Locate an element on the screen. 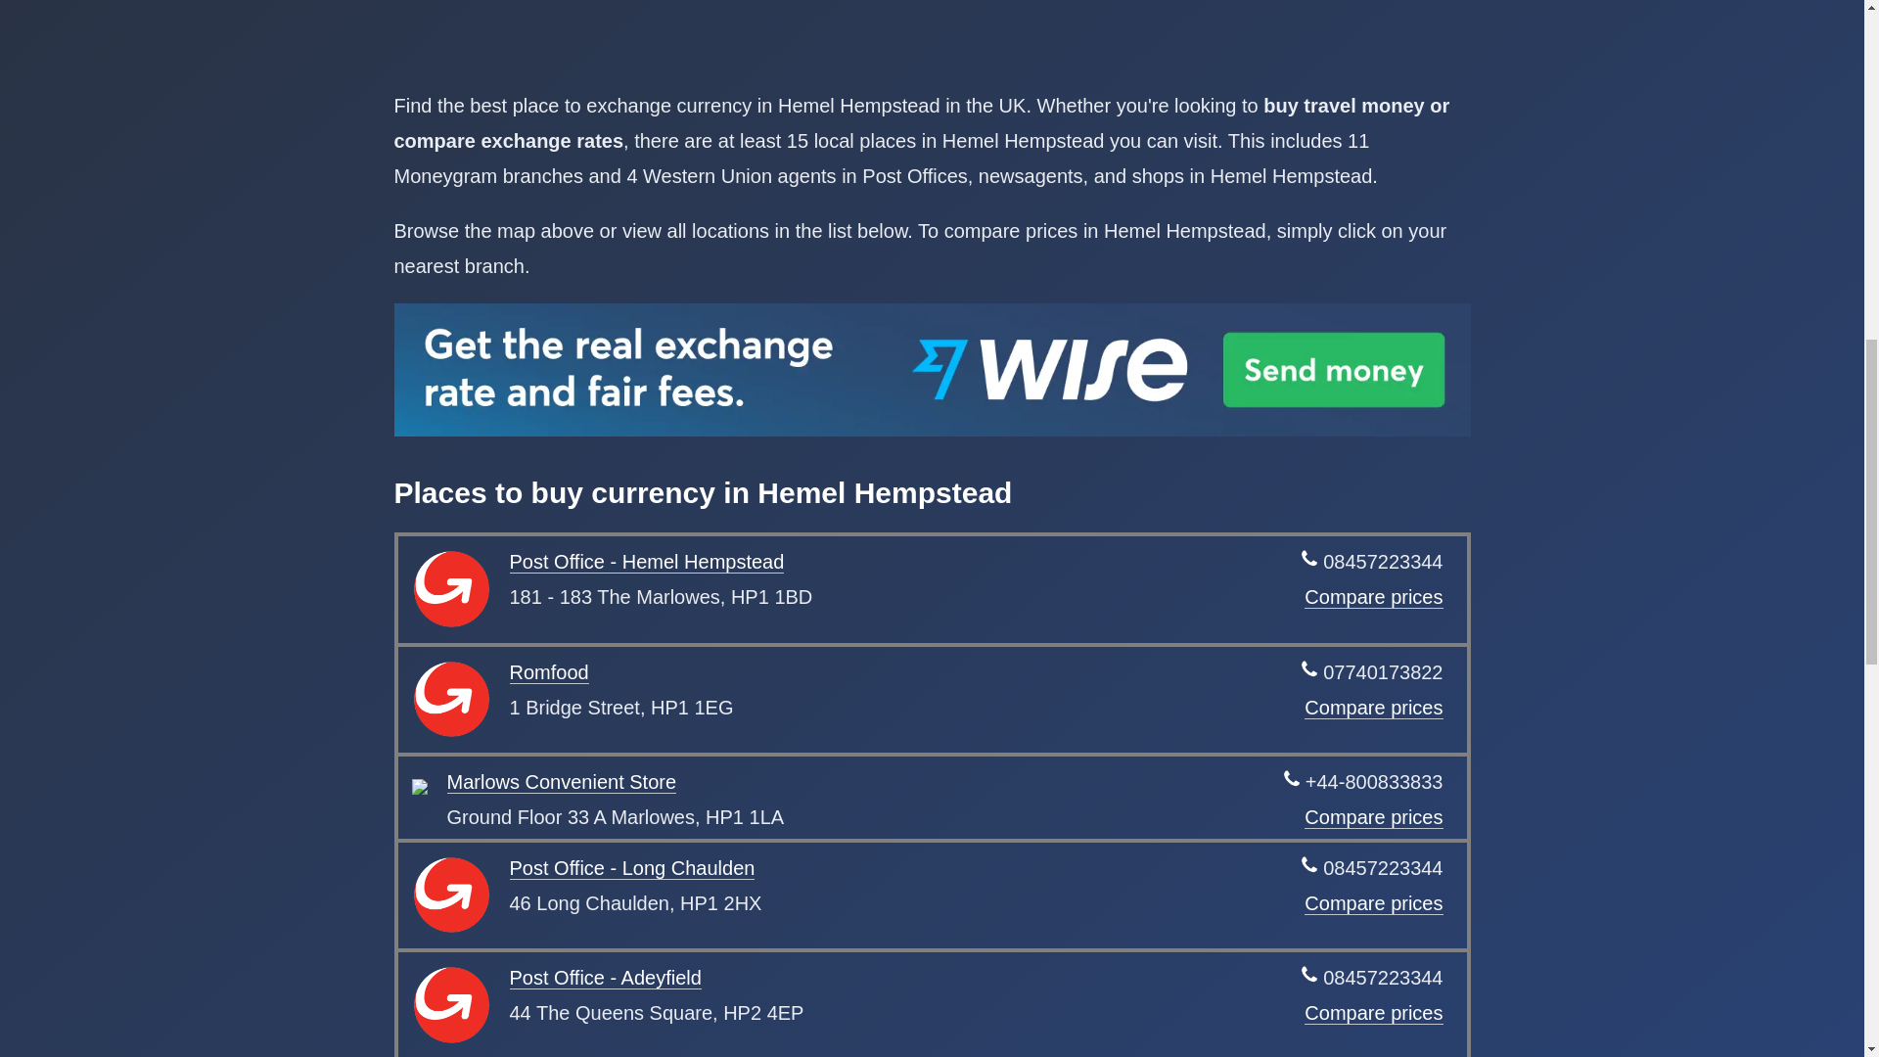 The height and width of the screenshot is (1057, 1879). Marlows Convenient Store is located at coordinates (562, 783).